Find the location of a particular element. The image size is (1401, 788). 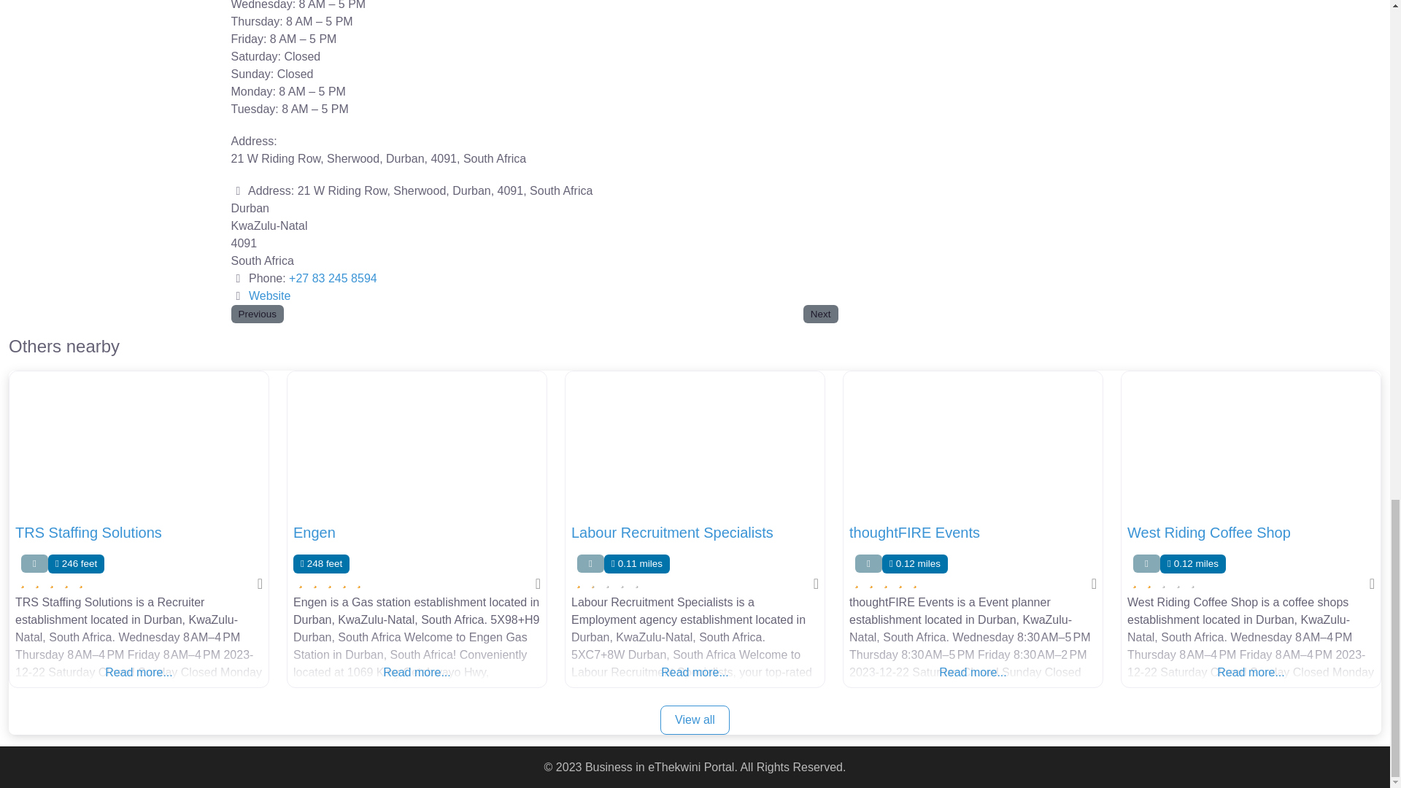

Engen is located at coordinates (314, 533).